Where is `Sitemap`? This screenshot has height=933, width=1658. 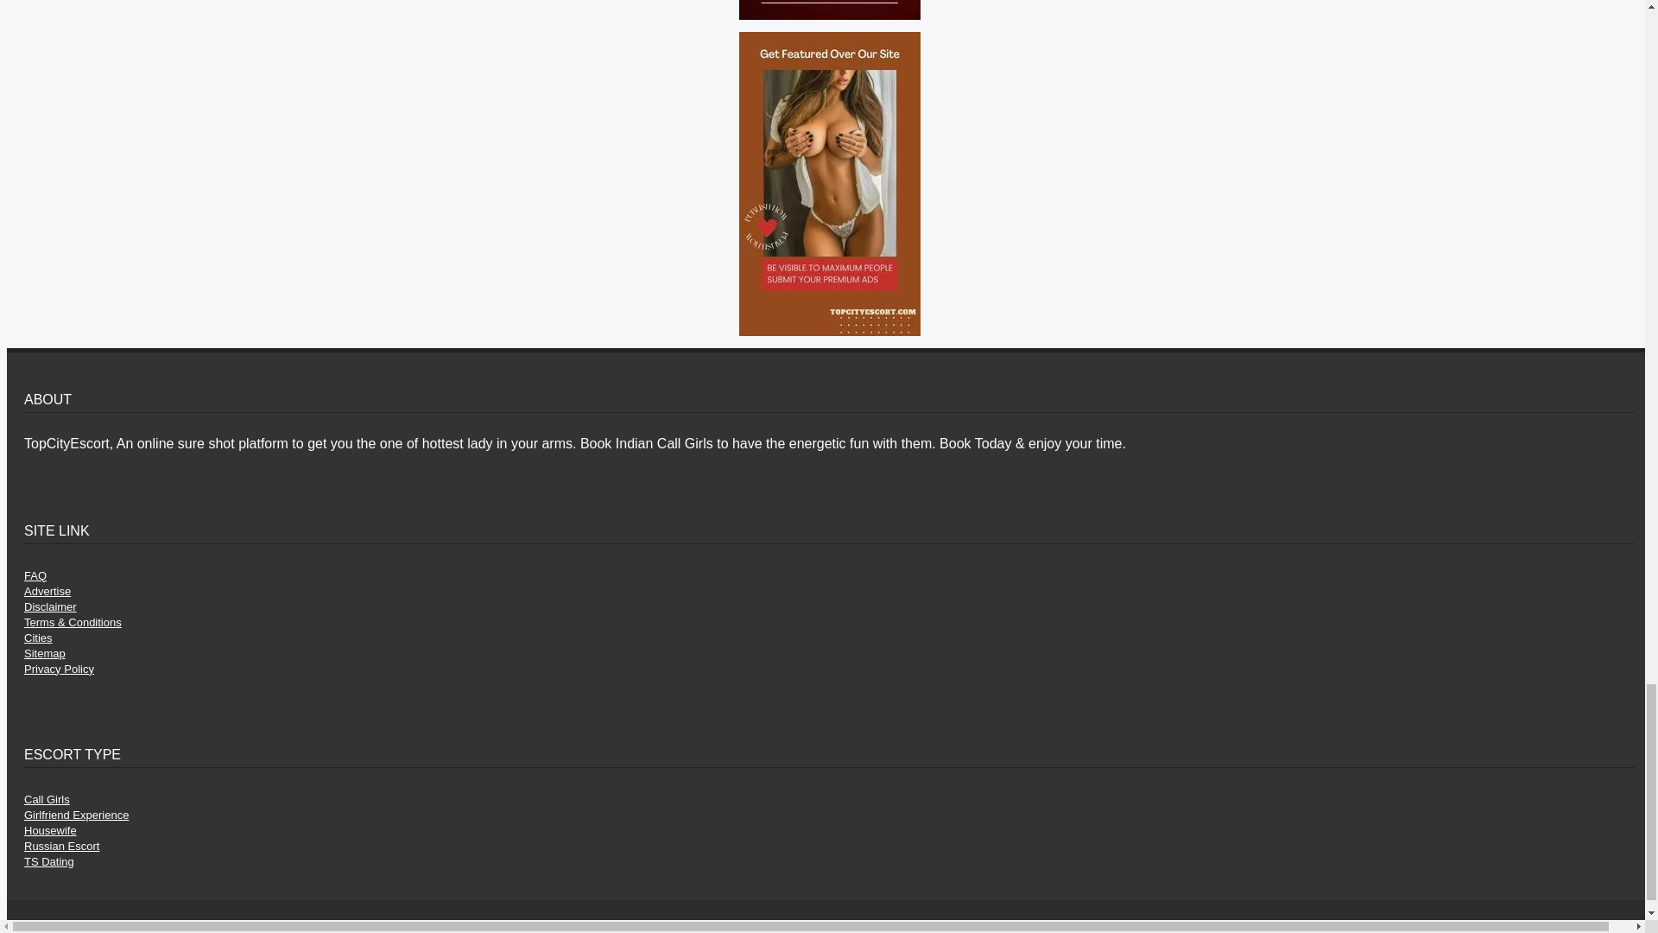
Sitemap is located at coordinates (45, 653).